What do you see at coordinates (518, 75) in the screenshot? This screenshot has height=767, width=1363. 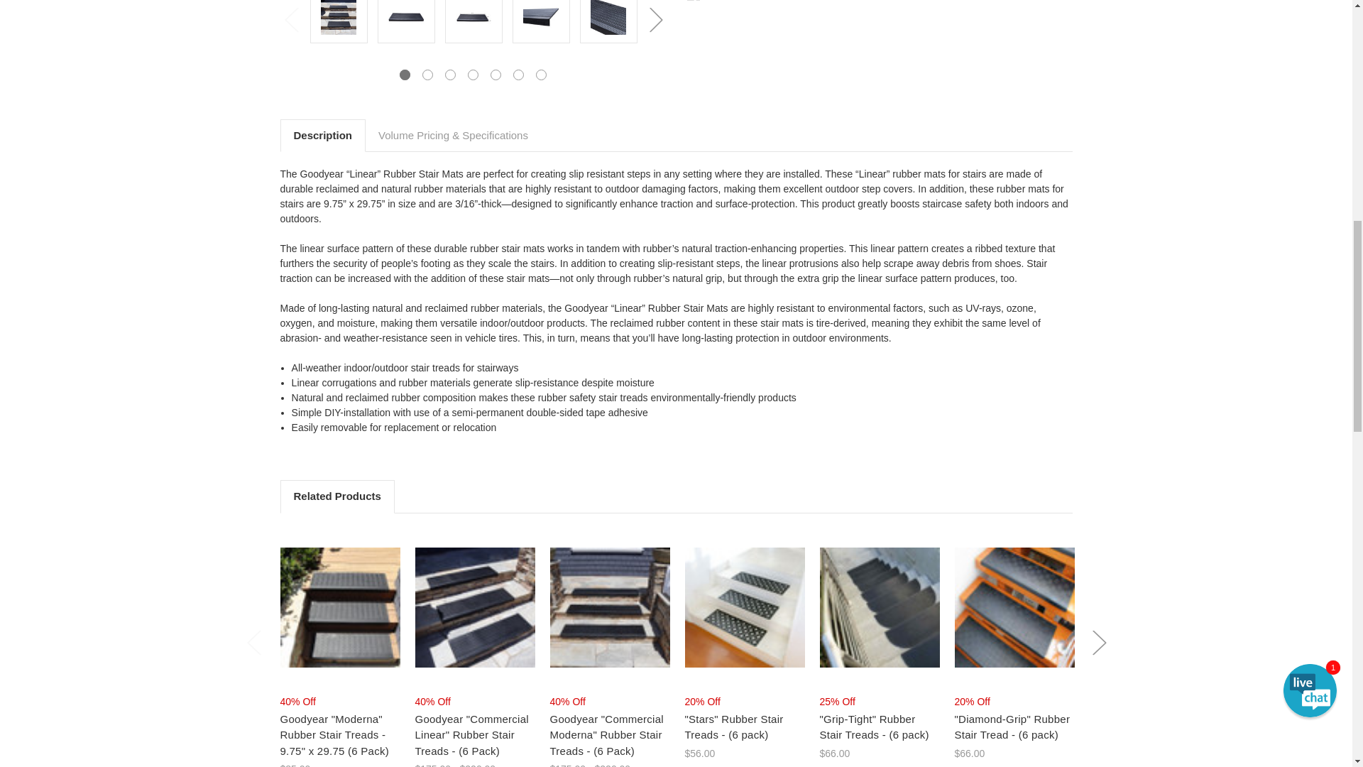 I see `6` at bounding box center [518, 75].